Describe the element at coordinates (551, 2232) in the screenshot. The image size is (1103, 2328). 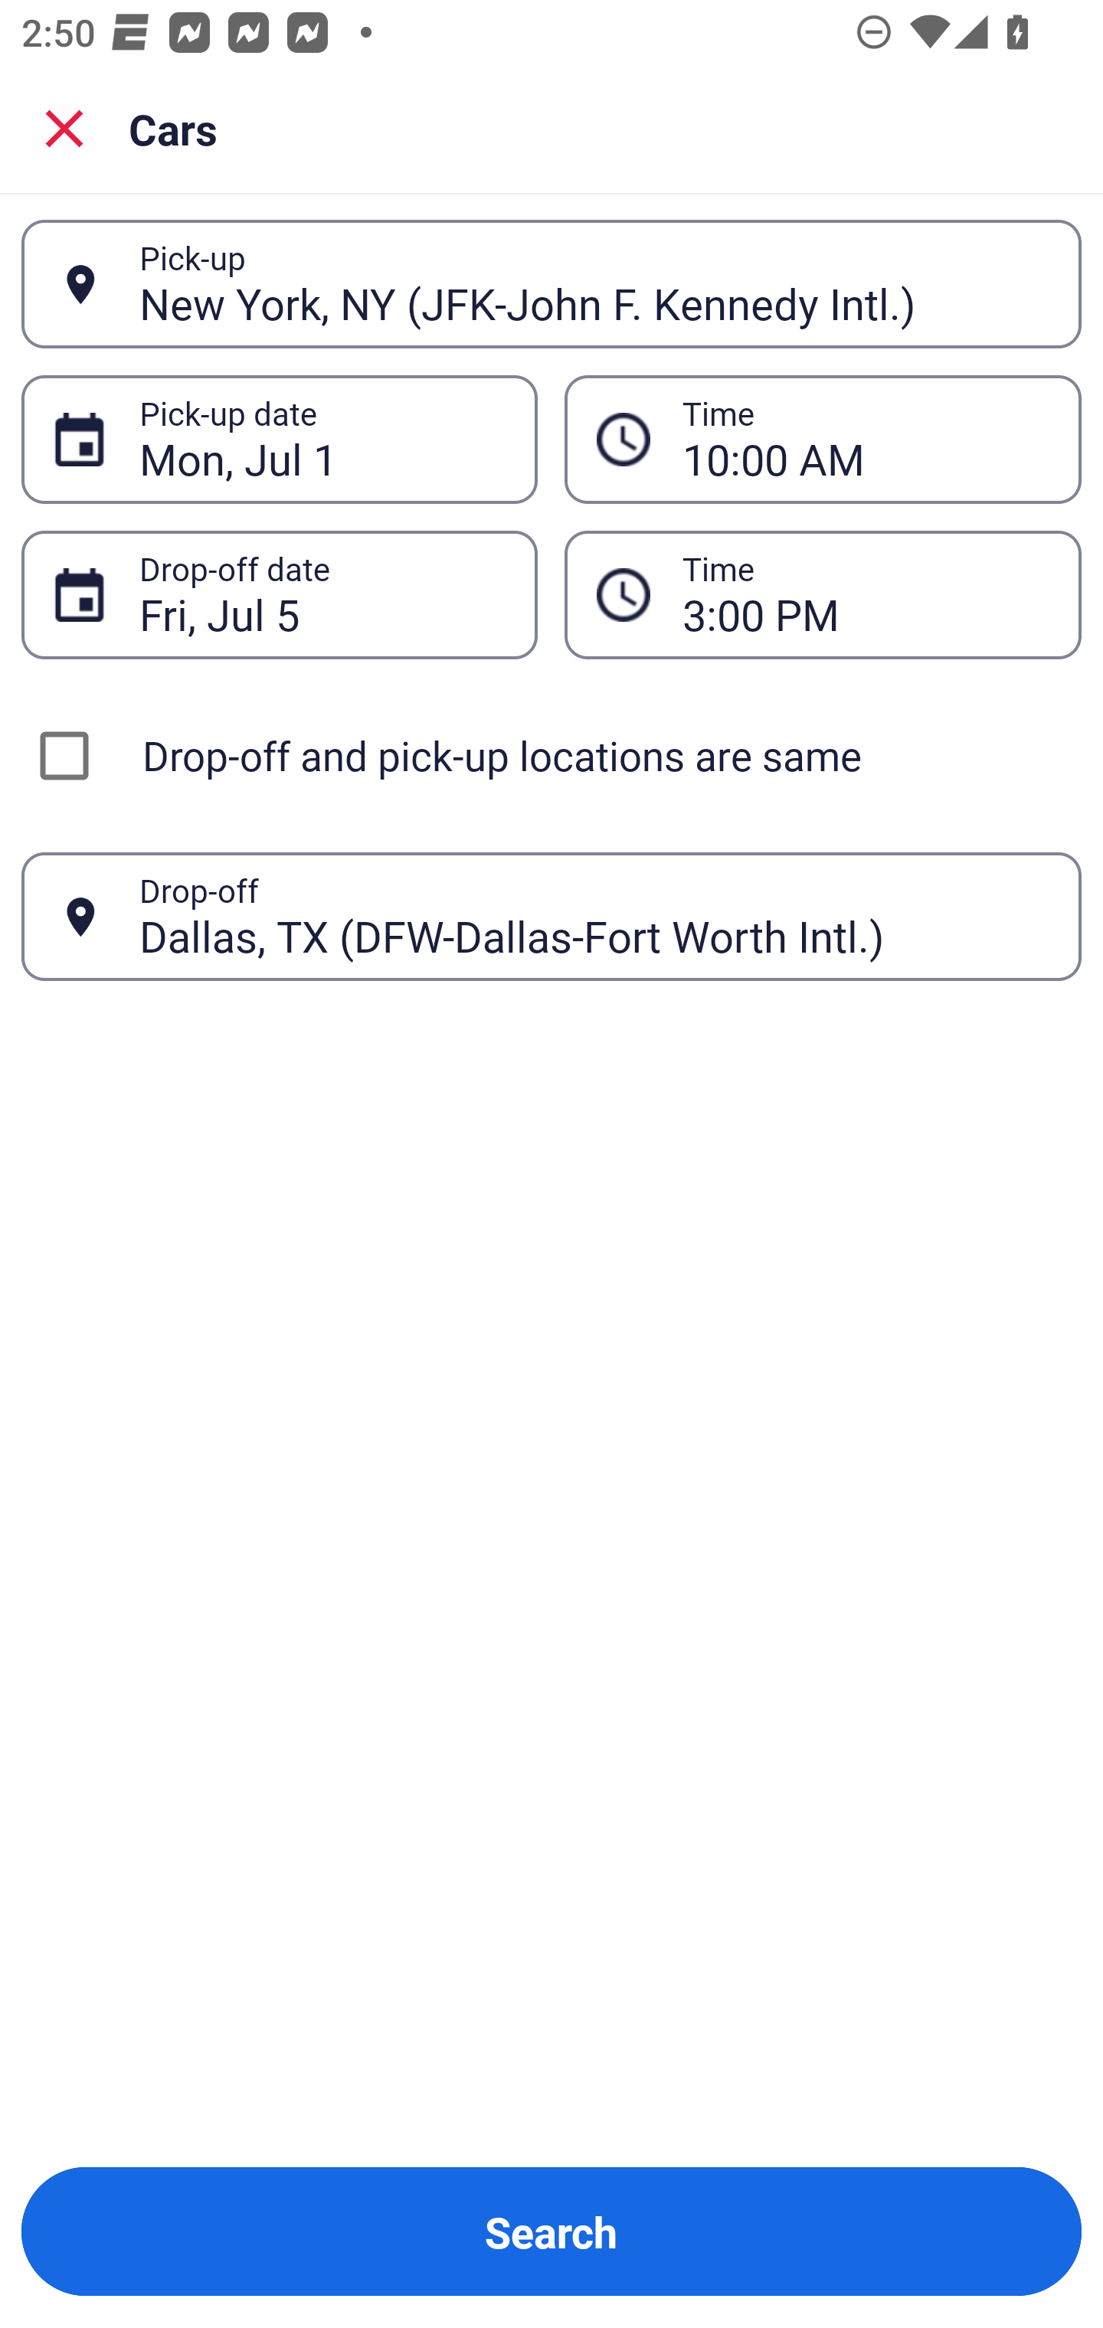
I see `Search Button Search` at that location.